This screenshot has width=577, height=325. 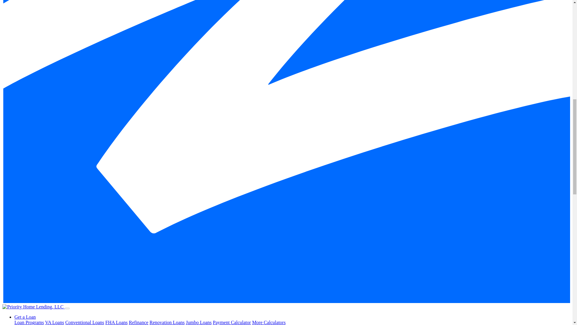 What do you see at coordinates (232, 322) in the screenshot?
I see `Payment Calculator` at bounding box center [232, 322].